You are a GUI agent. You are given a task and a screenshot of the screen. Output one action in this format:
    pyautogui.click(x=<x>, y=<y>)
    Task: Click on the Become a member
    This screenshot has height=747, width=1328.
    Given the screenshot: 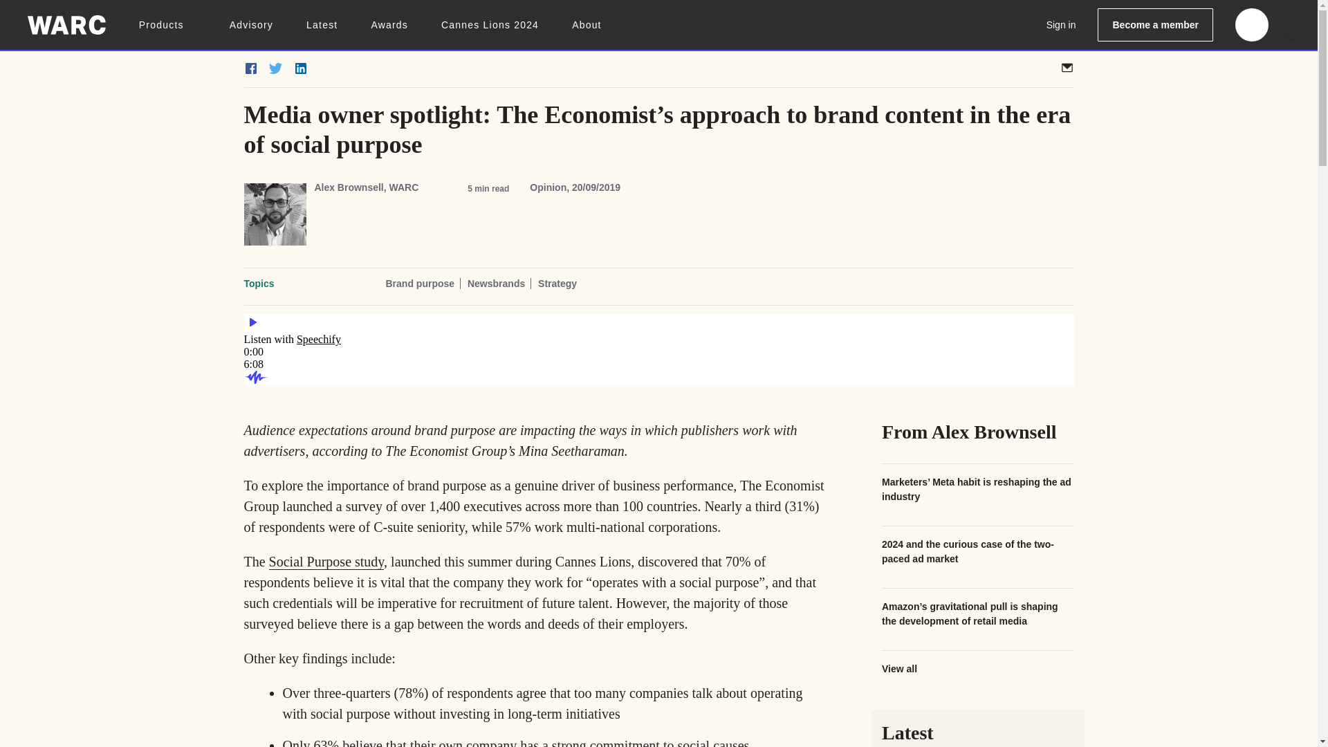 What is the action you would take?
    pyautogui.click(x=1155, y=25)
    